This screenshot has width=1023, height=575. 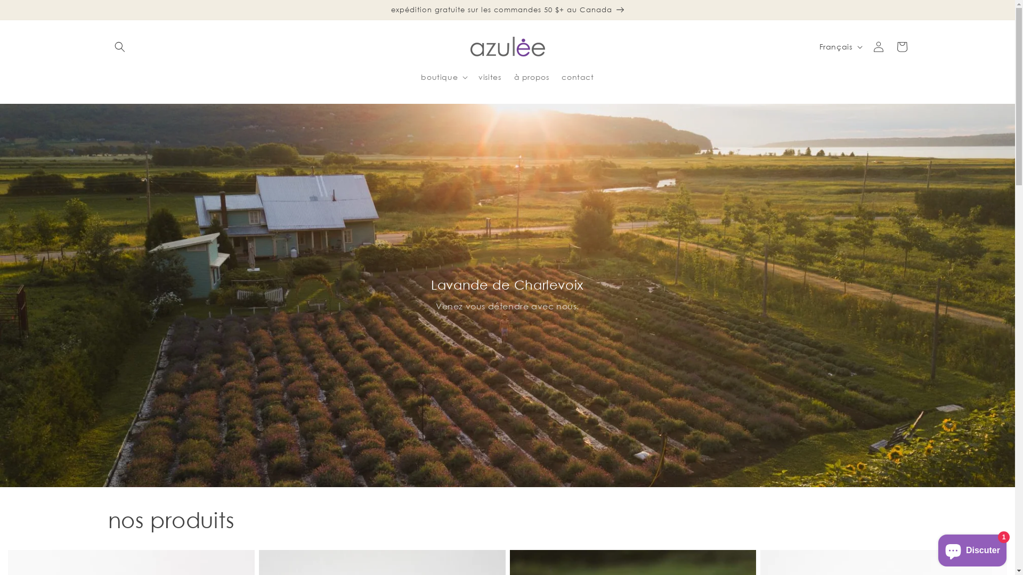 What do you see at coordinates (878, 47) in the screenshot?
I see `Connexion` at bounding box center [878, 47].